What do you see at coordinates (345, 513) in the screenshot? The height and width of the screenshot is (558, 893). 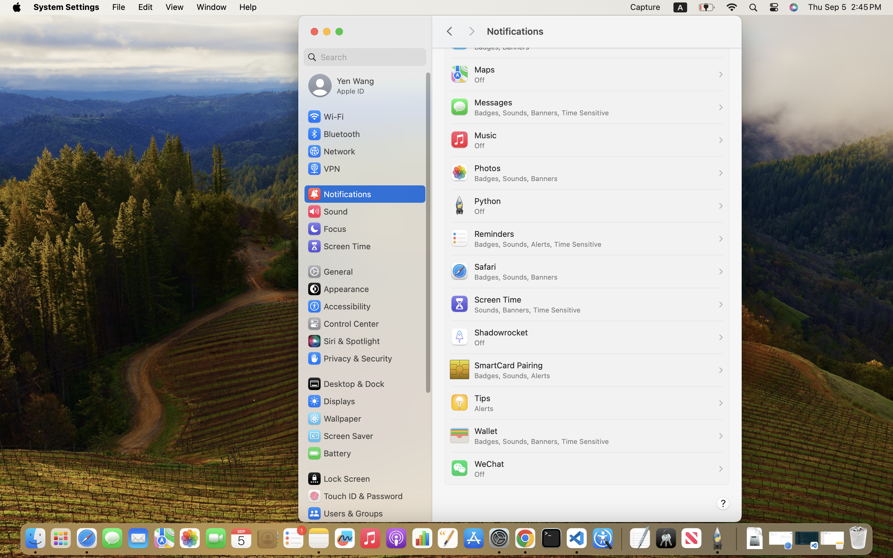 I see `Users & Groups` at bounding box center [345, 513].